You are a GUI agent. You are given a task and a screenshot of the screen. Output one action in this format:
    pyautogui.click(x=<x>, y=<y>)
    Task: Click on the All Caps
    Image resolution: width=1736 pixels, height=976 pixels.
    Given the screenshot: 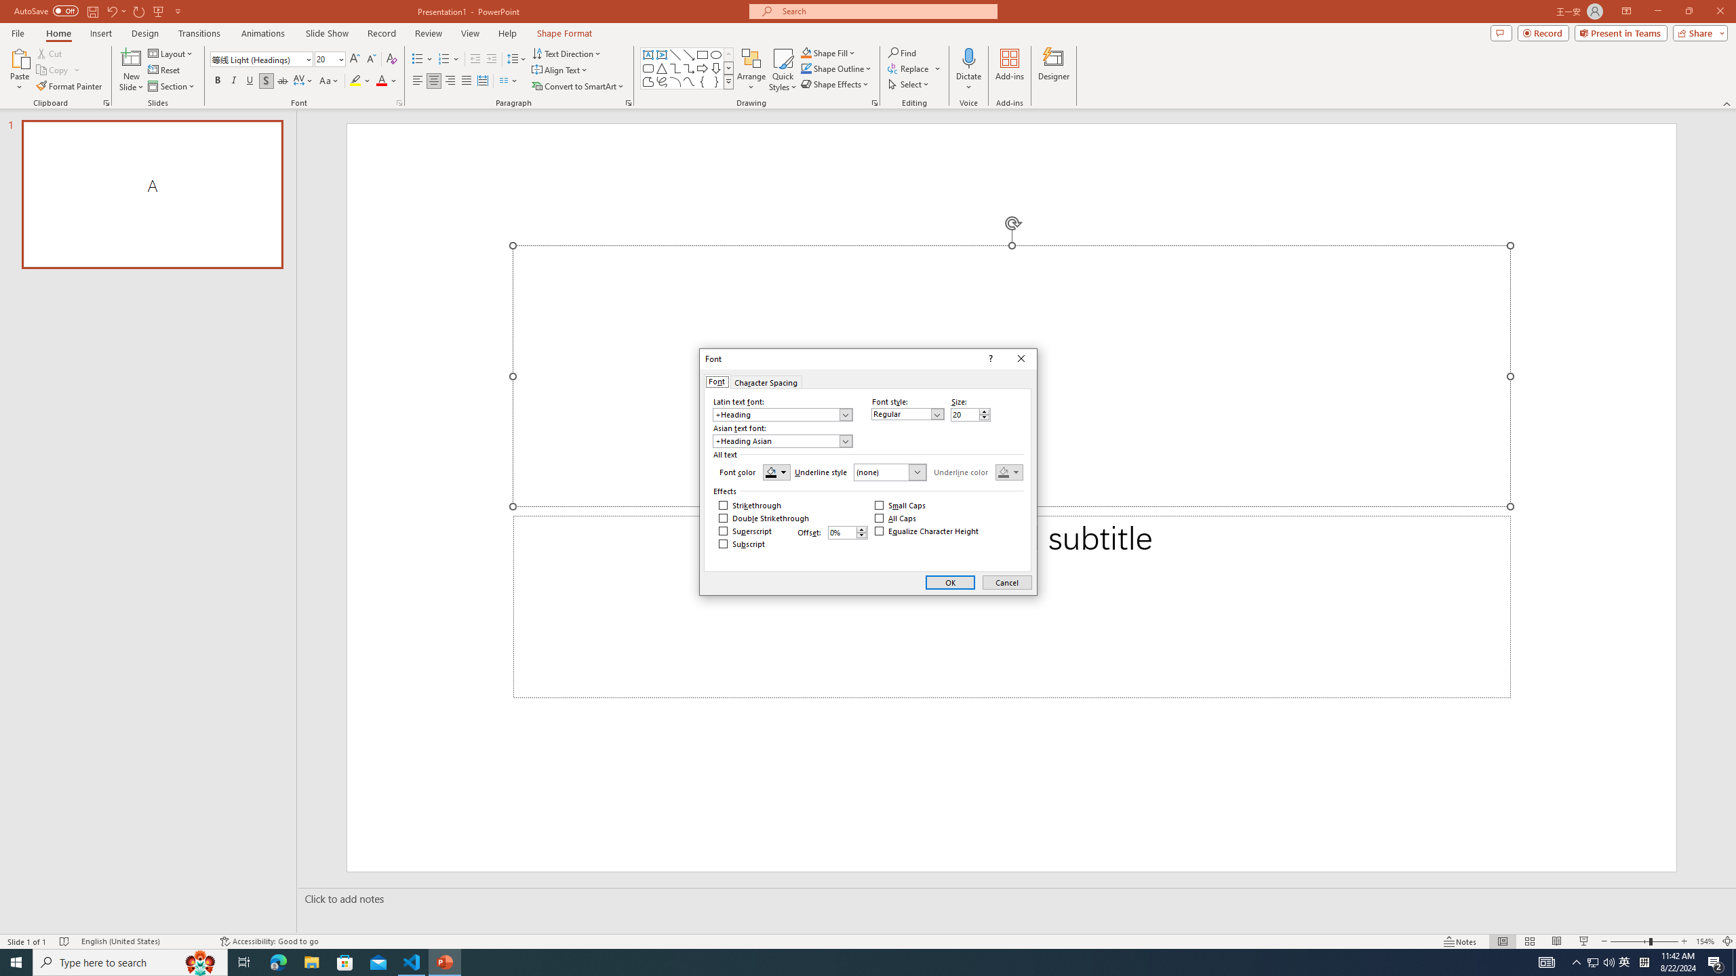 What is the action you would take?
    pyautogui.click(x=896, y=518)
    